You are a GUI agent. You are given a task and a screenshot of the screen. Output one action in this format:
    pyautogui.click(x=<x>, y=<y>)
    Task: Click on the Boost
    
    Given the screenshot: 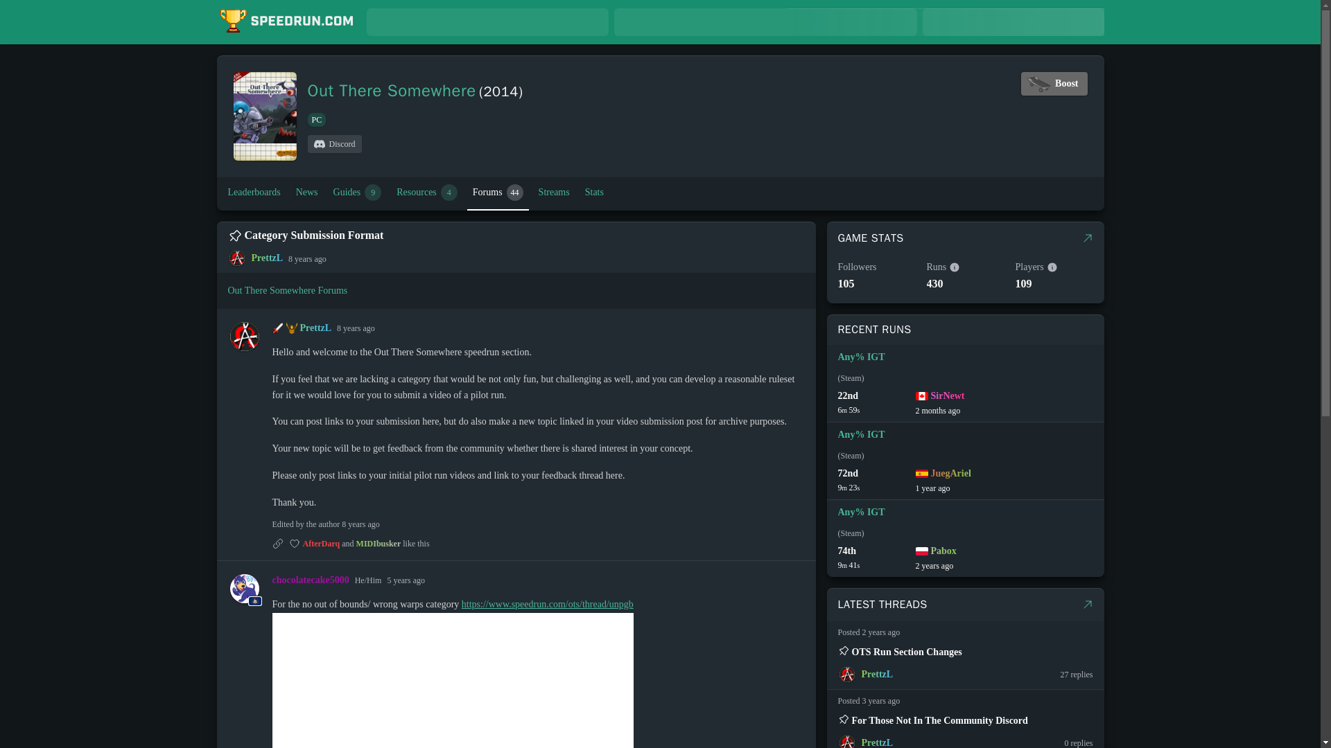 What is the action you would take?
    pyautogui.click(x=427, y=193)
    